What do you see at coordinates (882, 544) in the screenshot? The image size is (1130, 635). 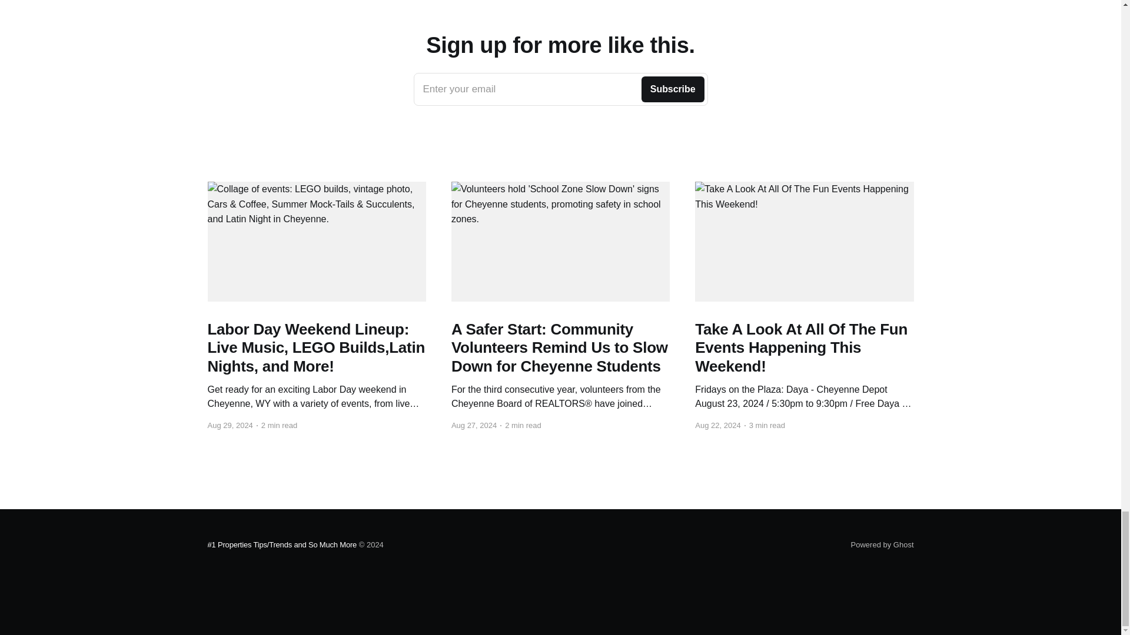 I see `Powered by Ghost` at bounding box center [882, 544].